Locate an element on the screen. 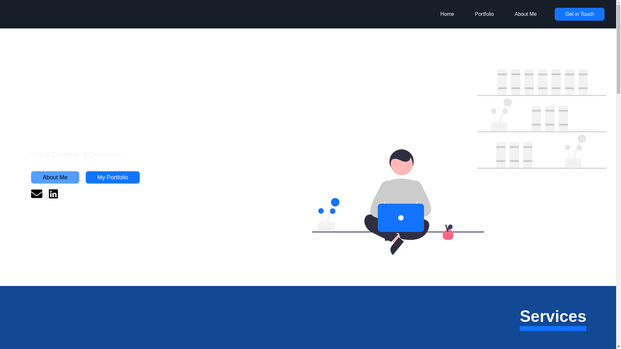 Image resolution: width=621 pixels, height=349 pixels. Home is located at coordinates (447, 14).